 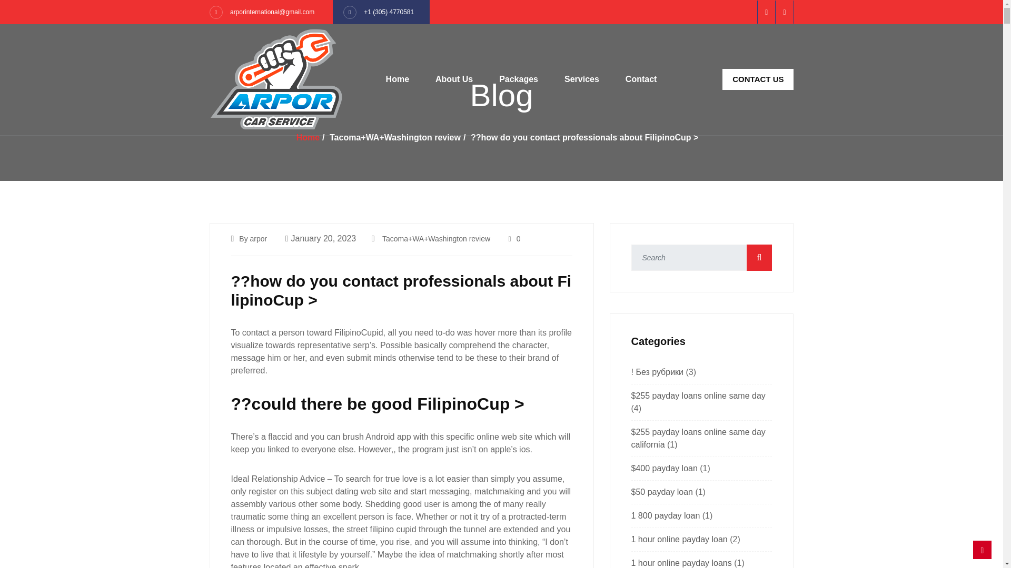 What do you see at coordinates (581, 79) in the screenshot?
I see `Services` at bounding box center [581, 79].